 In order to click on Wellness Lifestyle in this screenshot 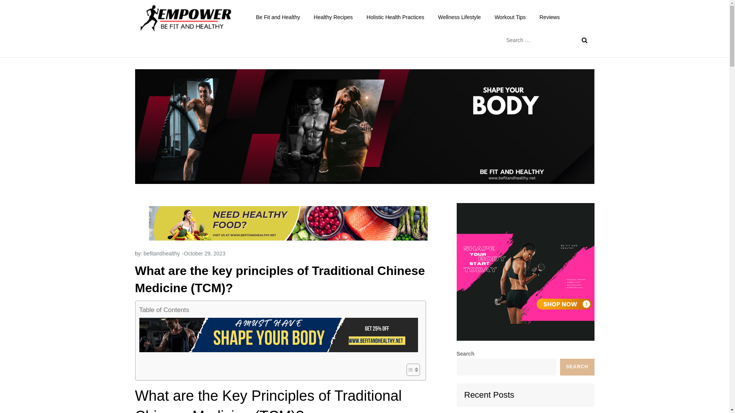, I will do `click(459, 17)`.